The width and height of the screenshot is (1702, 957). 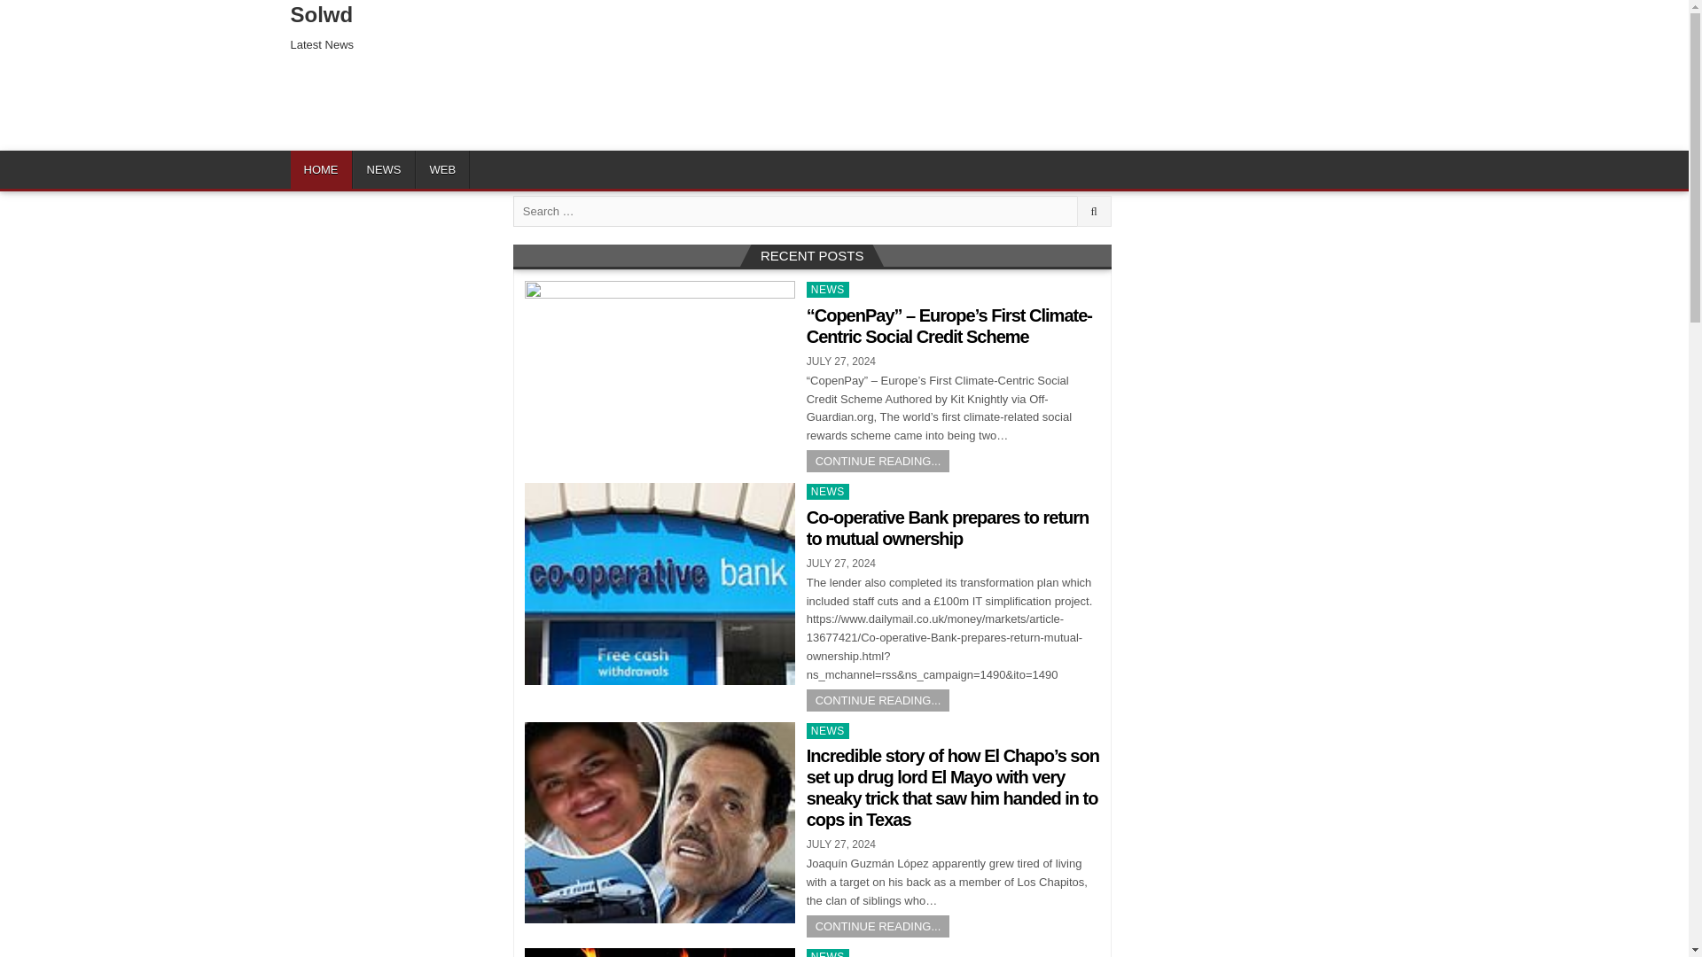 What do you see at coordinates (828, 289) in the screenshot?
I see `NEWS` at bounding box center [828, 289].